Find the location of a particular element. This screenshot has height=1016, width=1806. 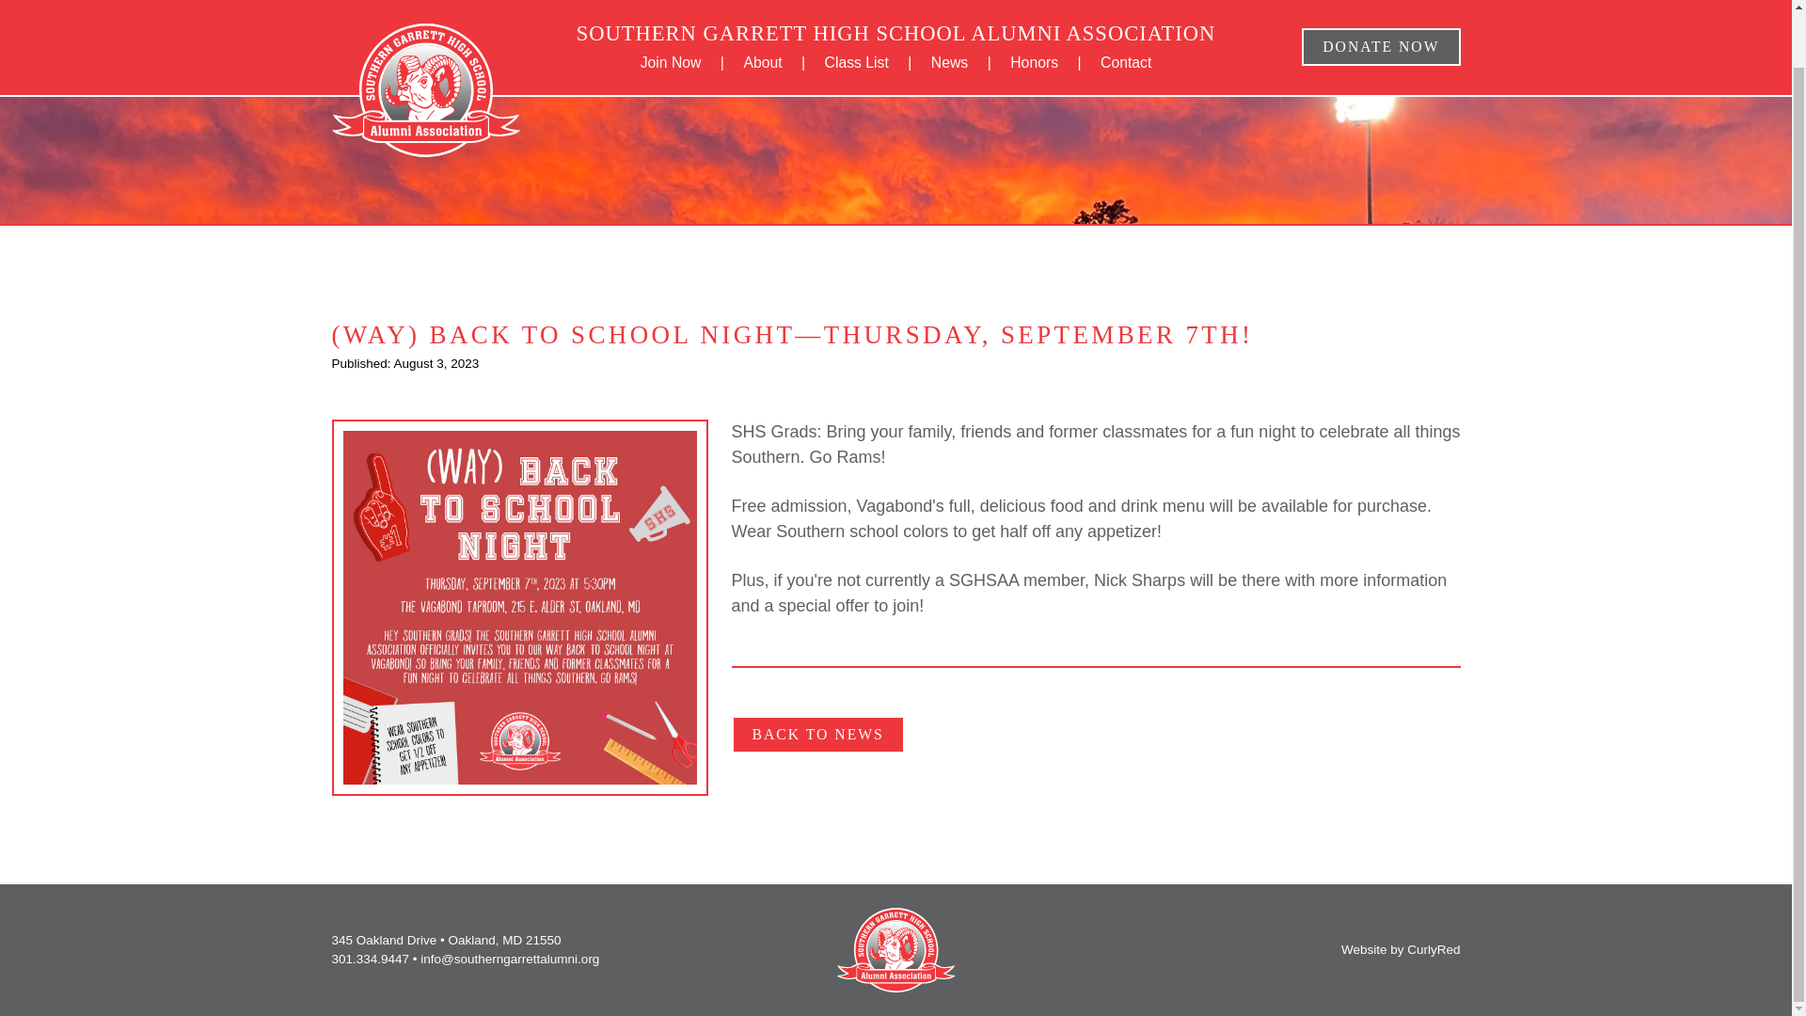

Join Now is located at coordinates (672, 7).